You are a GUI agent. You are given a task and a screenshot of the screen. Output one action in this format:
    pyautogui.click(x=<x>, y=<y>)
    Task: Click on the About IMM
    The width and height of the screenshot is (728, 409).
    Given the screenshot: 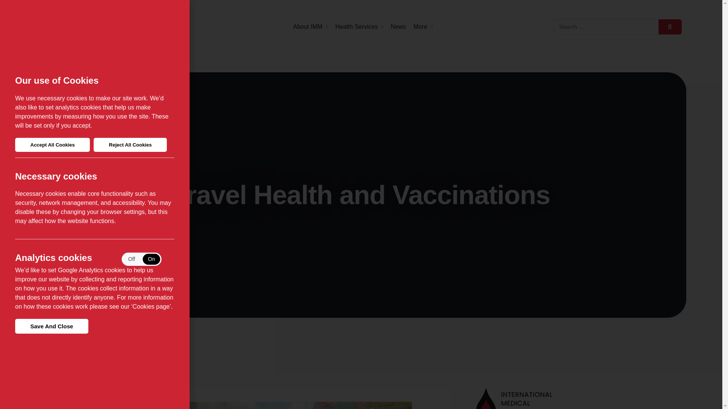 What is the action you would take?
    pyautogui.click(x=310, y=27)
    